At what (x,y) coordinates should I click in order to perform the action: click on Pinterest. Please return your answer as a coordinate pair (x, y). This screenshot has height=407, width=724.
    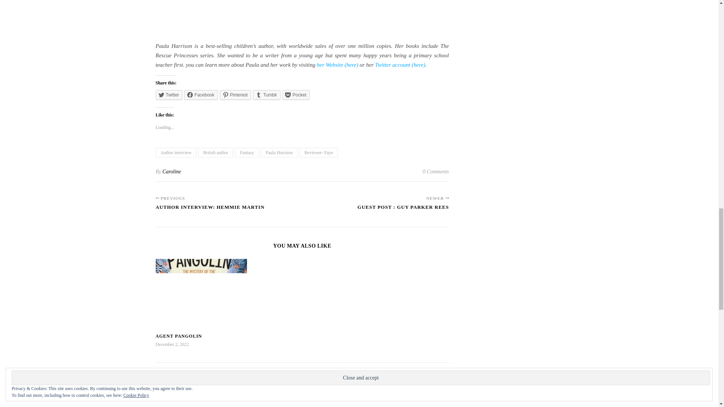
    Looking at the image, I should click on (235, 95).